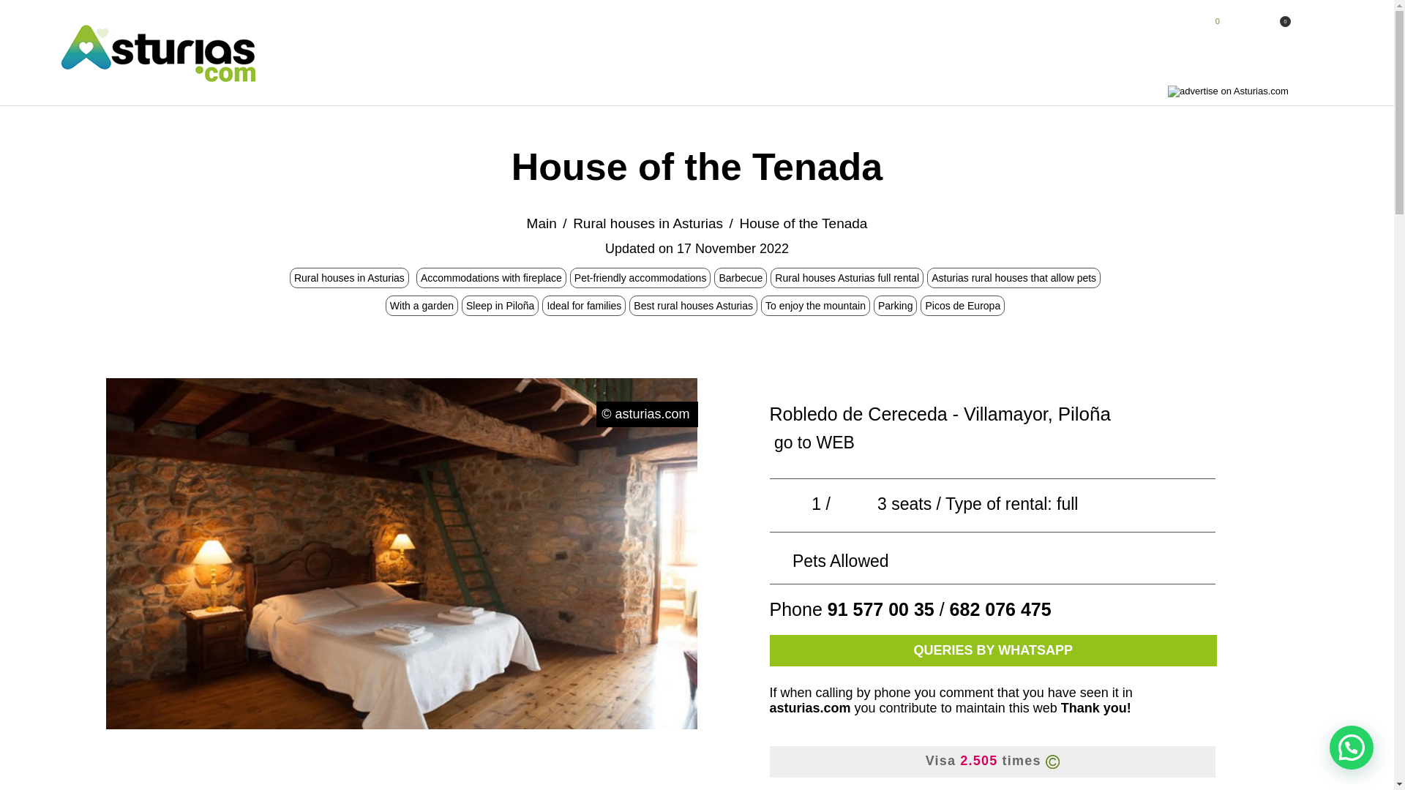 The height and width of the screenshot is (790, 1405). What do you see at coordinates (1013, 277) in the screenshot?
I see `go to Rural houses Asturias that allow pets` at bounding box center [1013, 277].